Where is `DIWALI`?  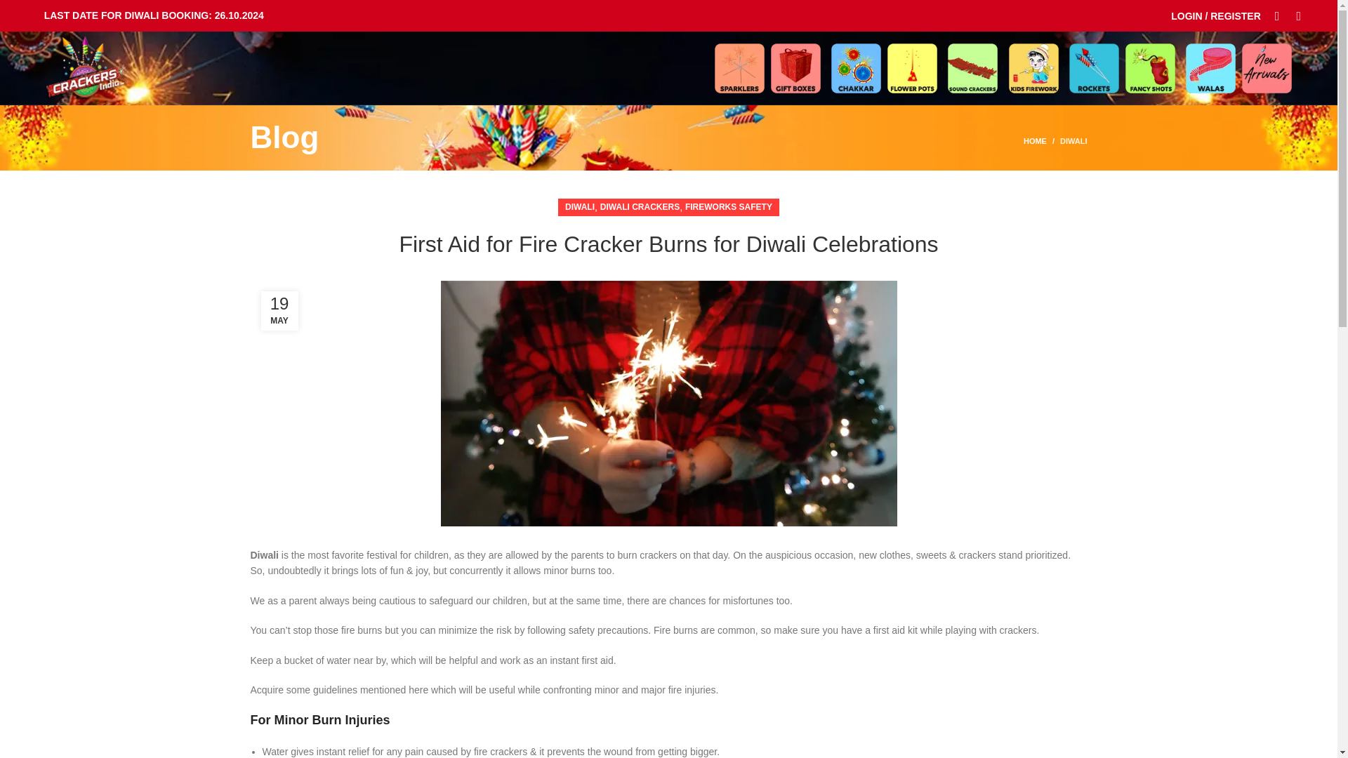 DIWALI is located at coordinates (1073, 141).